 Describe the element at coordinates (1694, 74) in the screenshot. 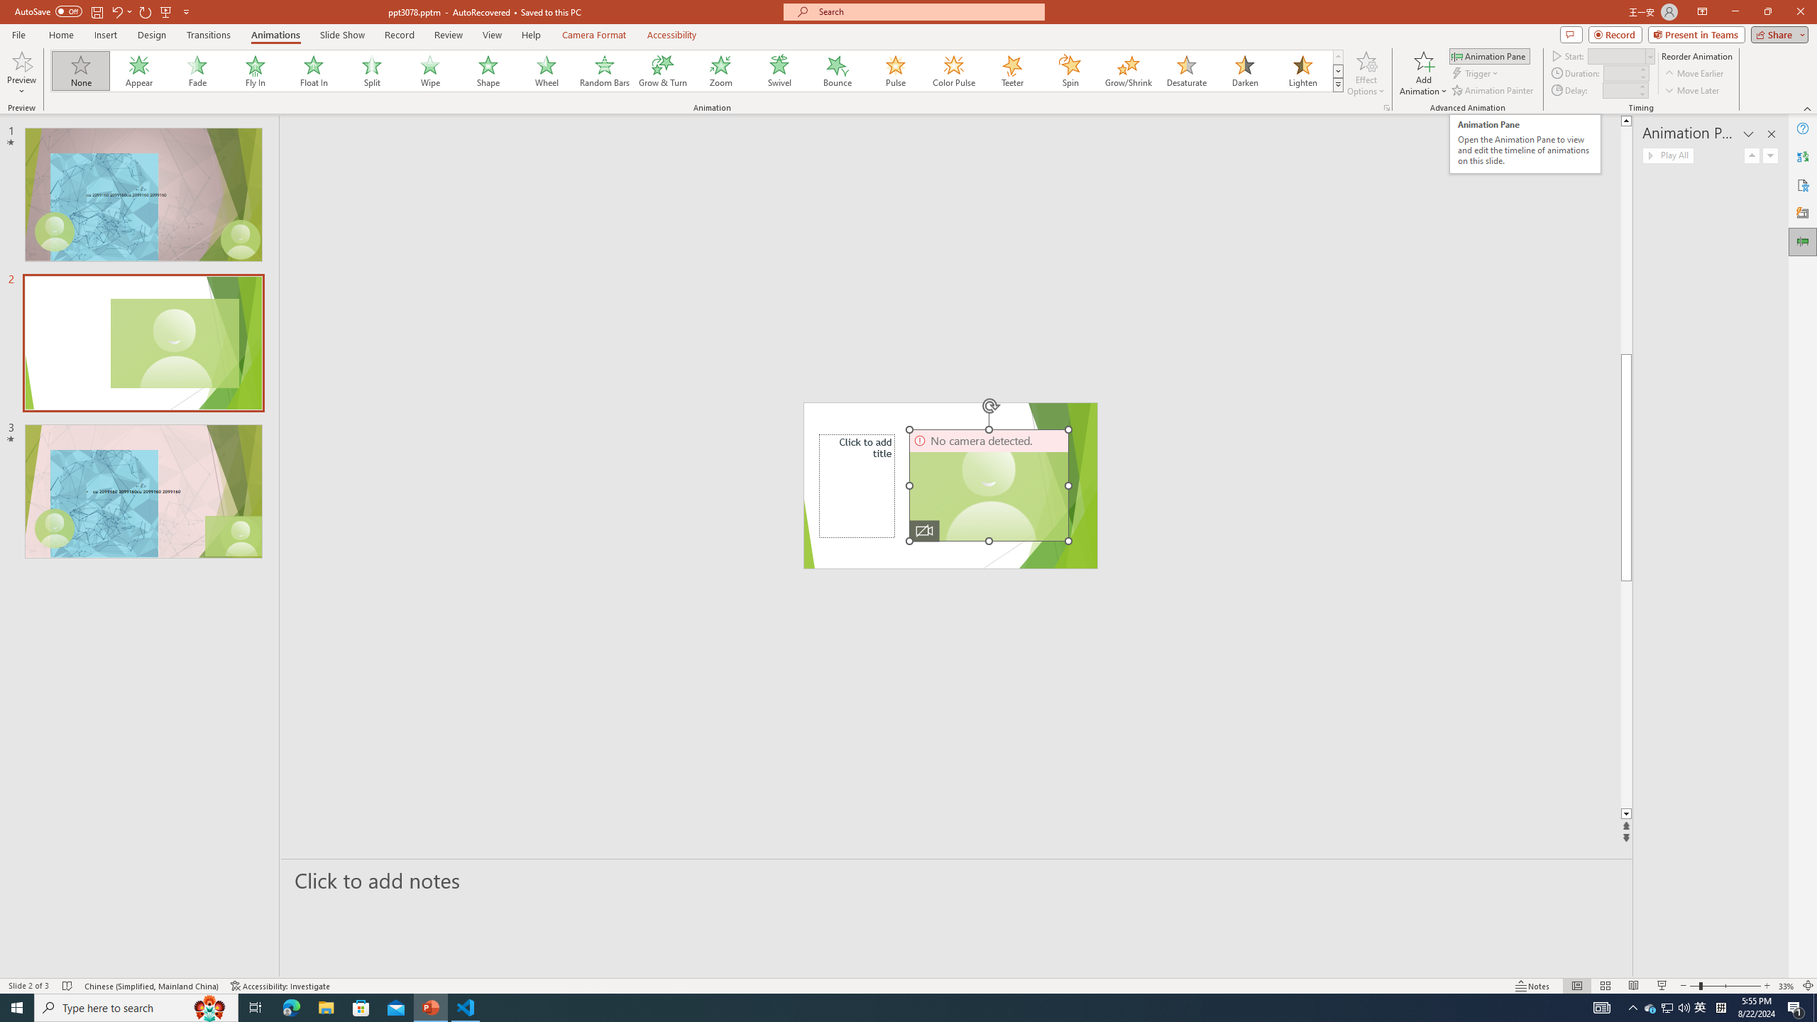

I see `Move Earlier` at that location.